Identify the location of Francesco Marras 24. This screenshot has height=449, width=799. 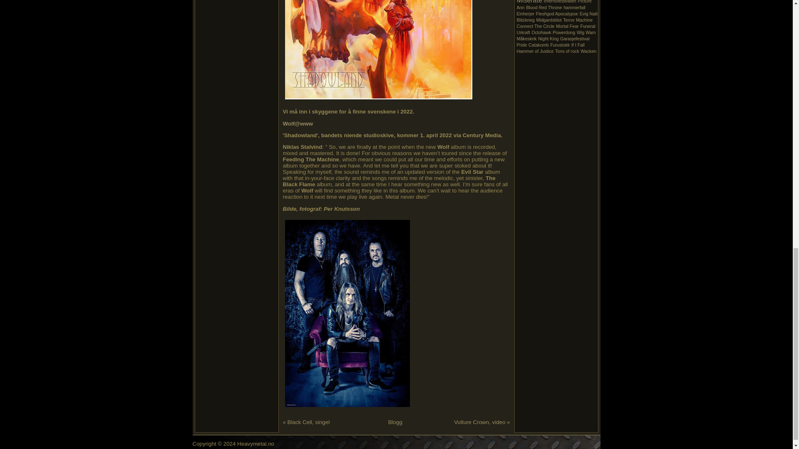
(213, 7).